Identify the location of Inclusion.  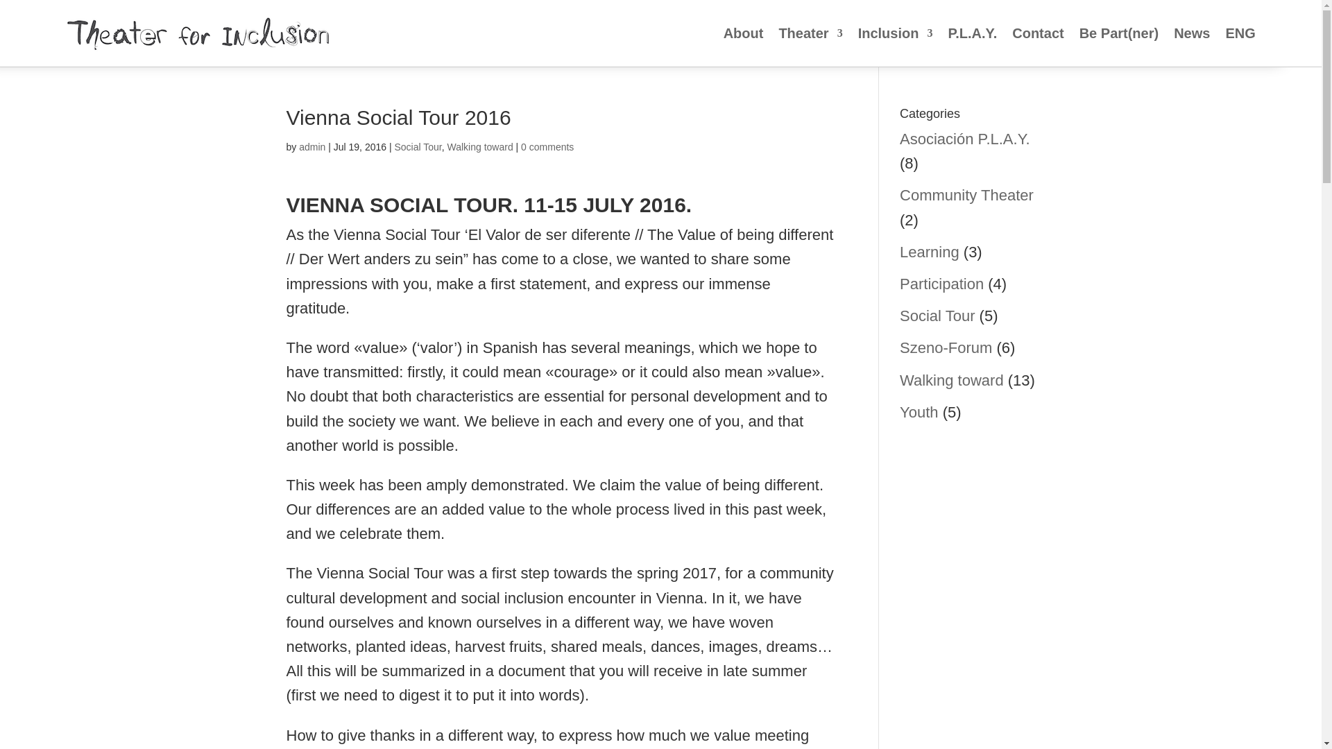
(895, 33).